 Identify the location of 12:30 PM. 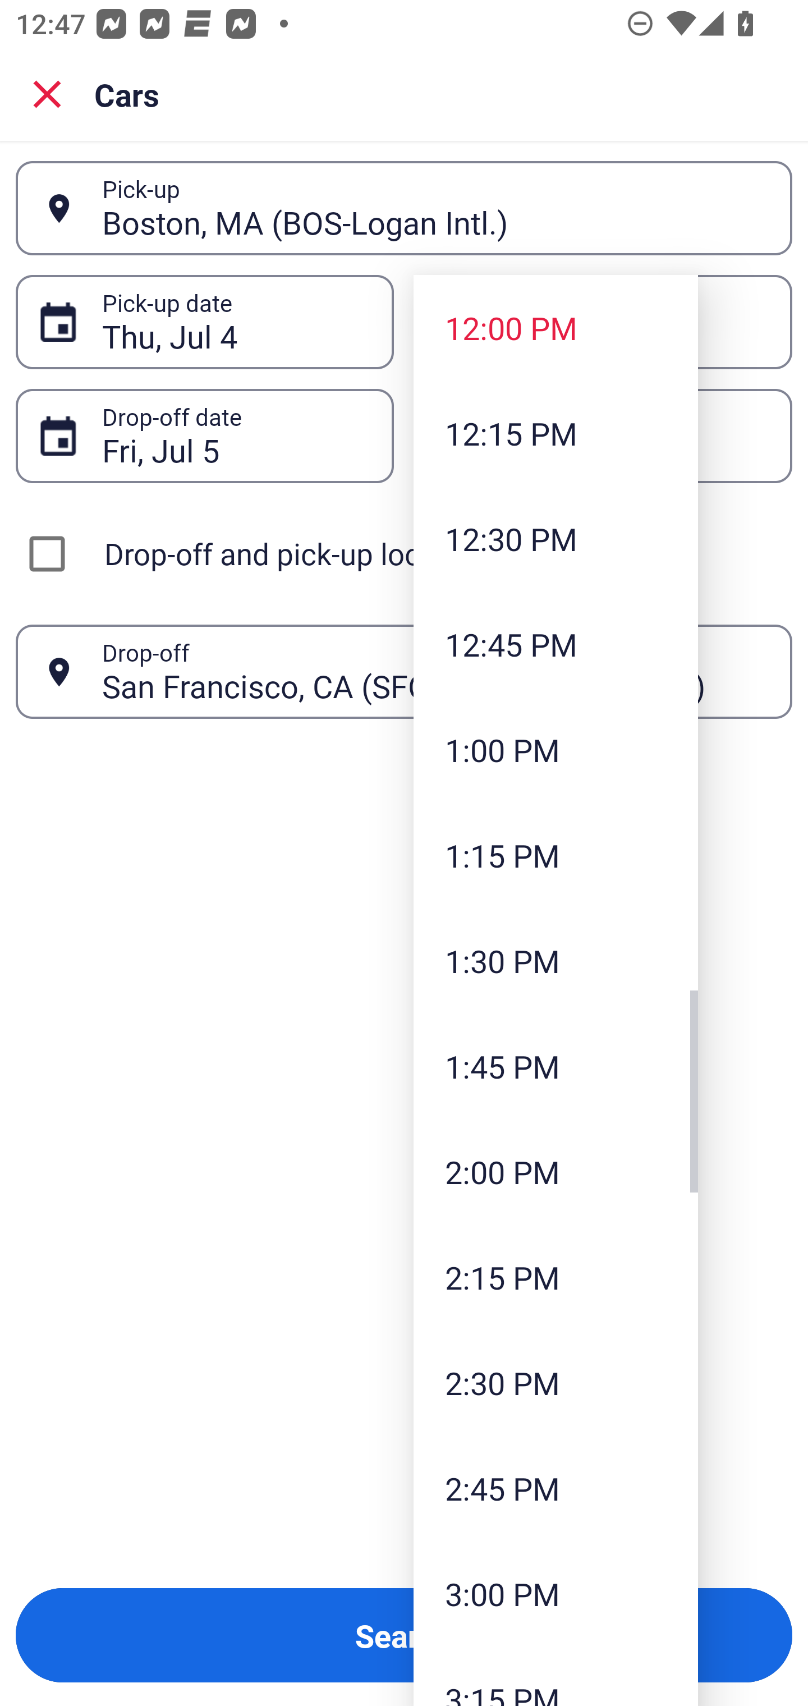
(555, 539).